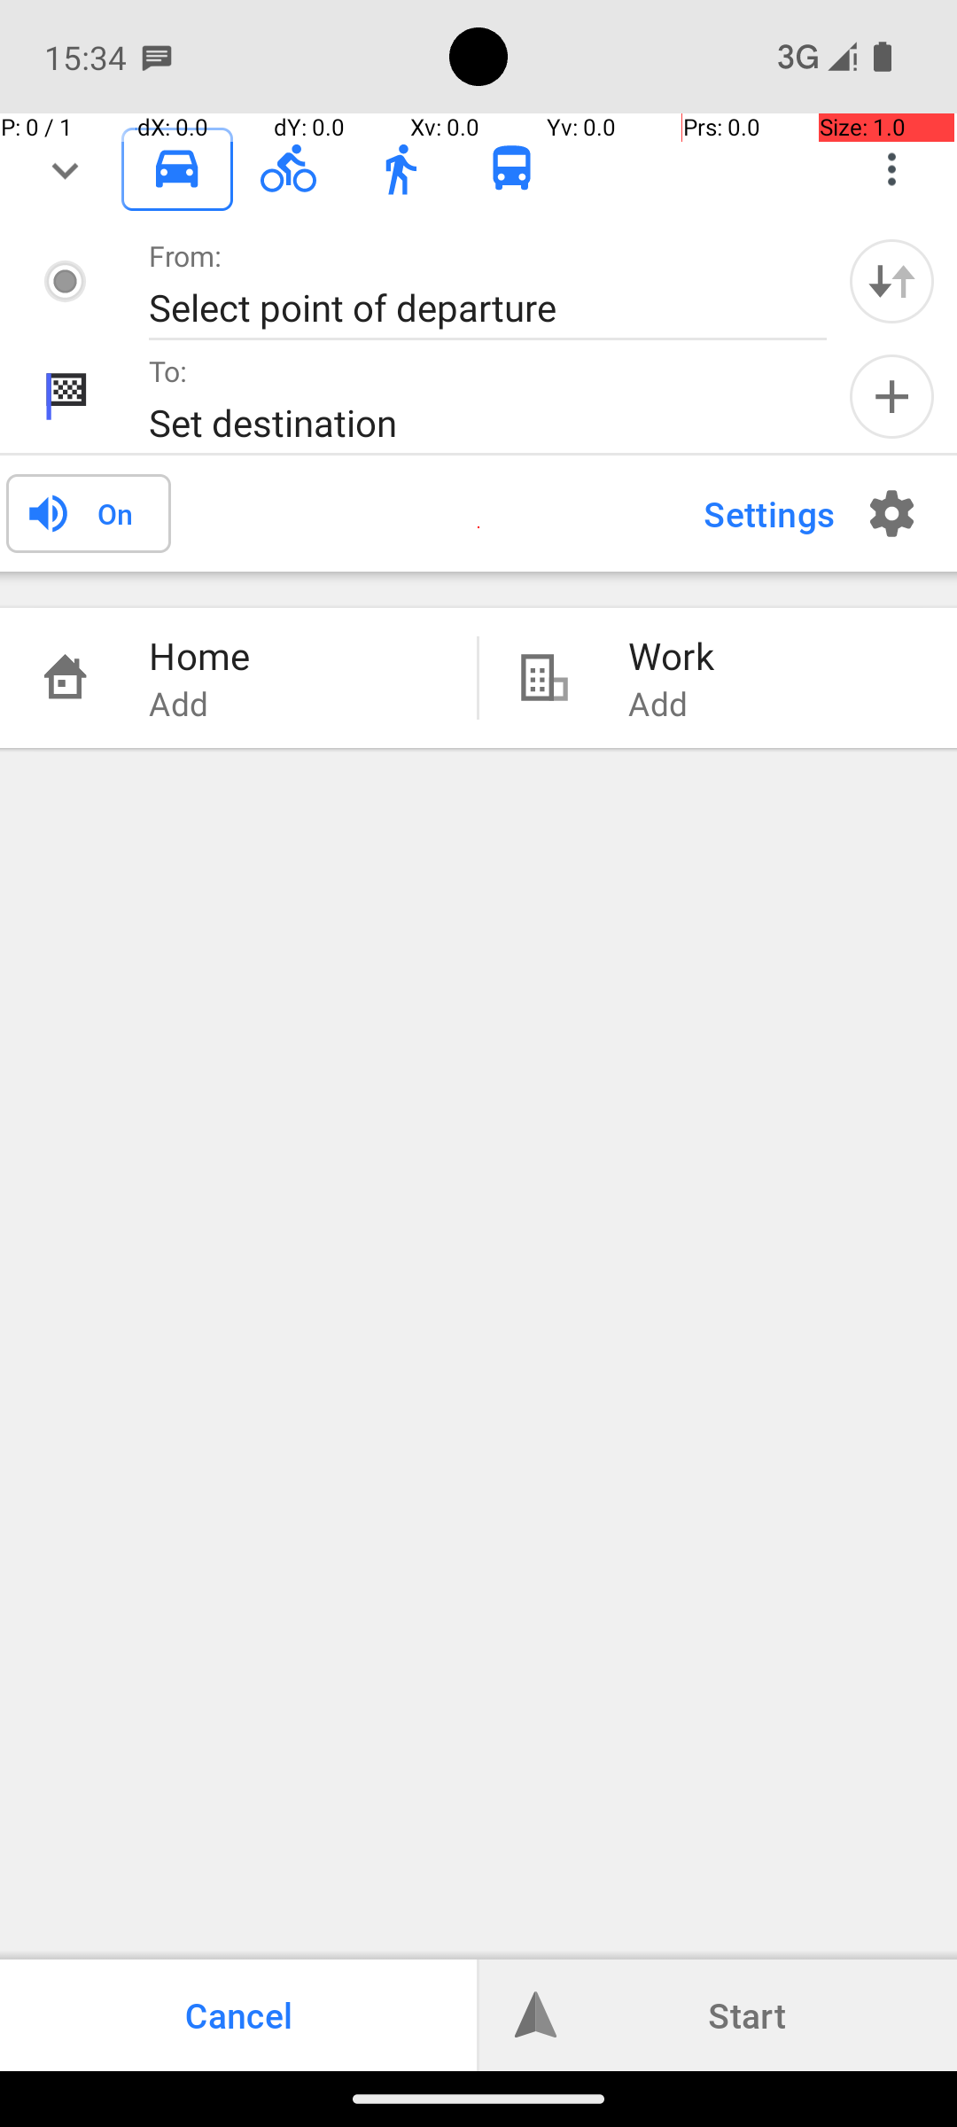 Image resolution: width=957 pixels, height=2127 pixels. Describe the element at coordinates (891, 169) in the screenshot. I see `Choose app modes` at that location.